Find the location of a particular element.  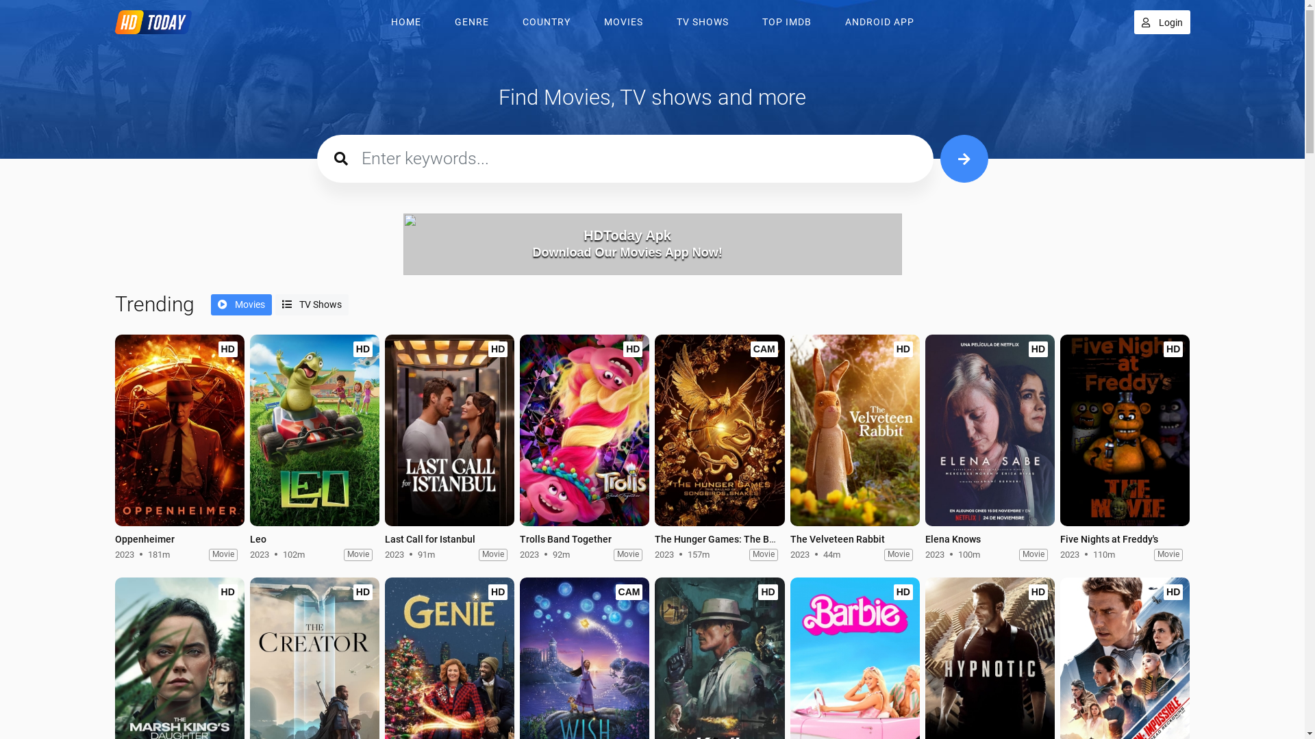

Oppenheimer is located at coordinates (145, 539).